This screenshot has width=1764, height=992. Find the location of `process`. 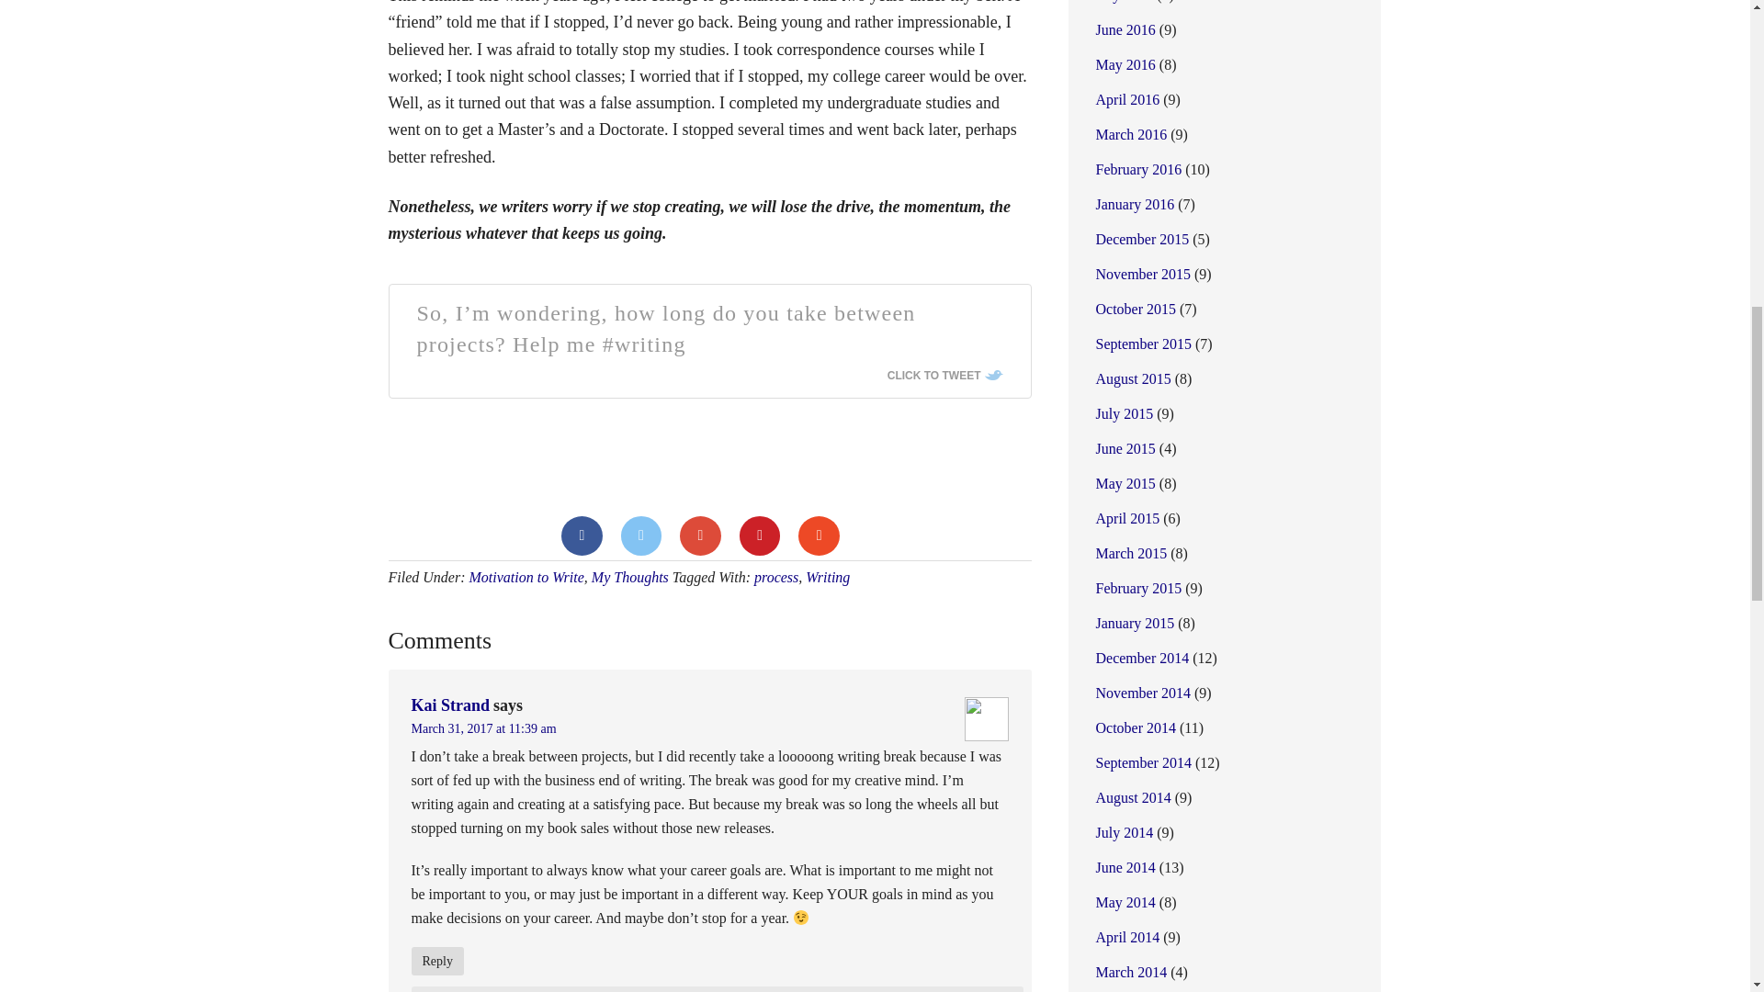

process is located at coordinates (776, 577).